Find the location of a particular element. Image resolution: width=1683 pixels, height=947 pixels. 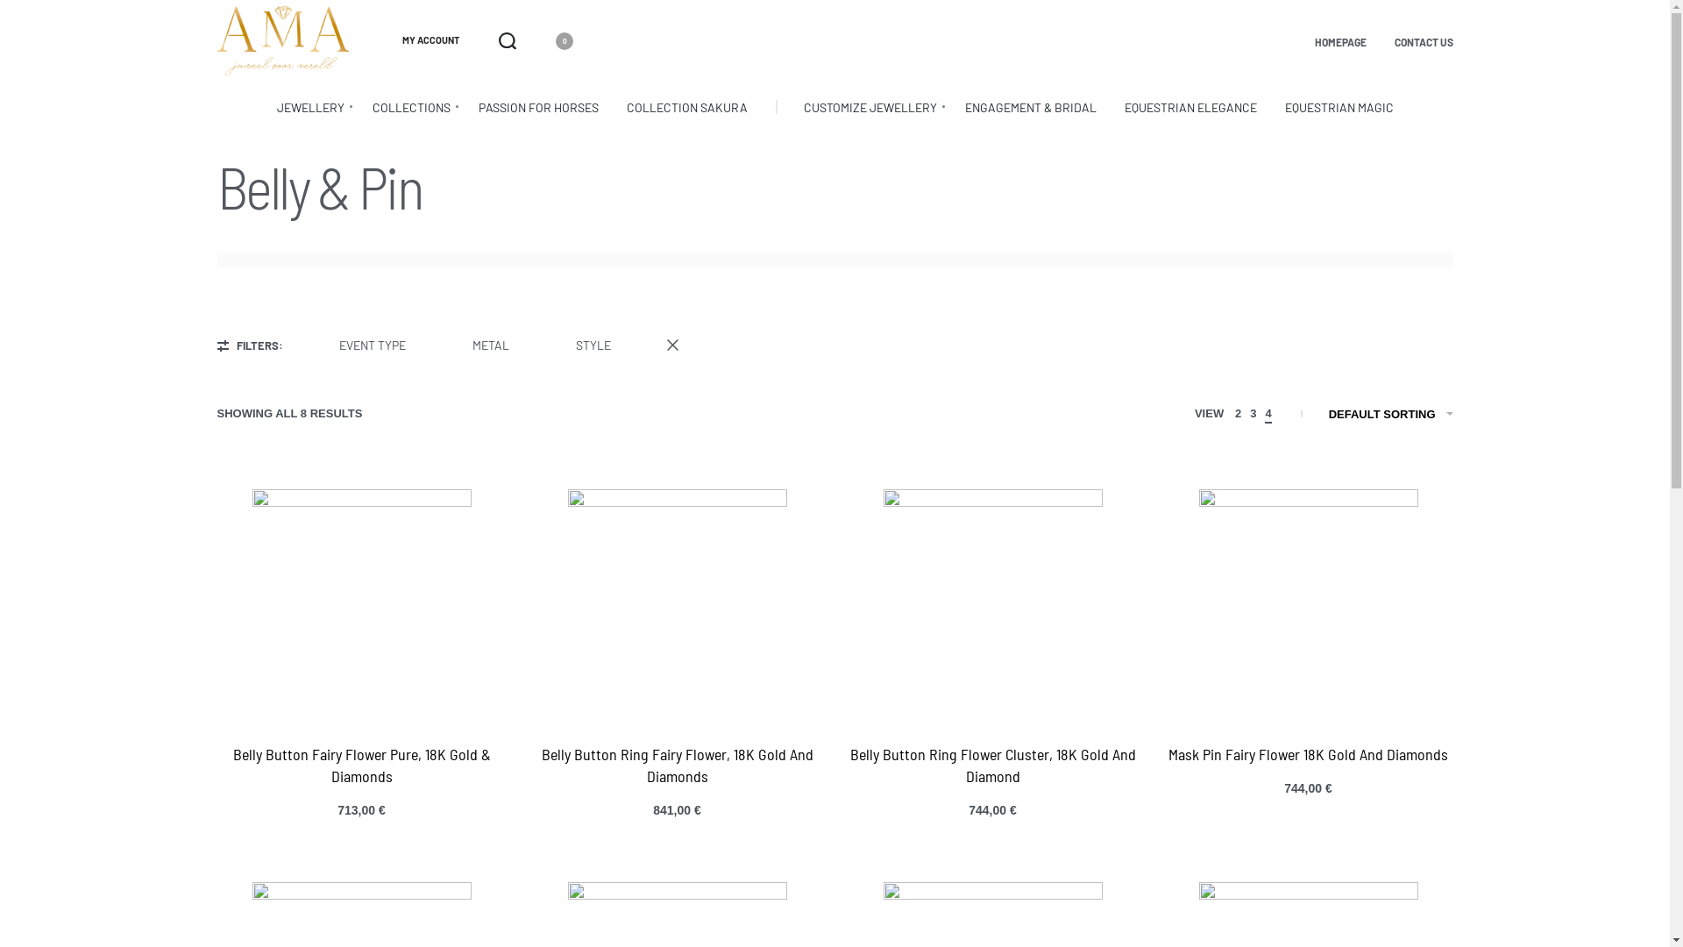

CUSTOMIZE JEWELLERY is located at coordinates (870, 108).